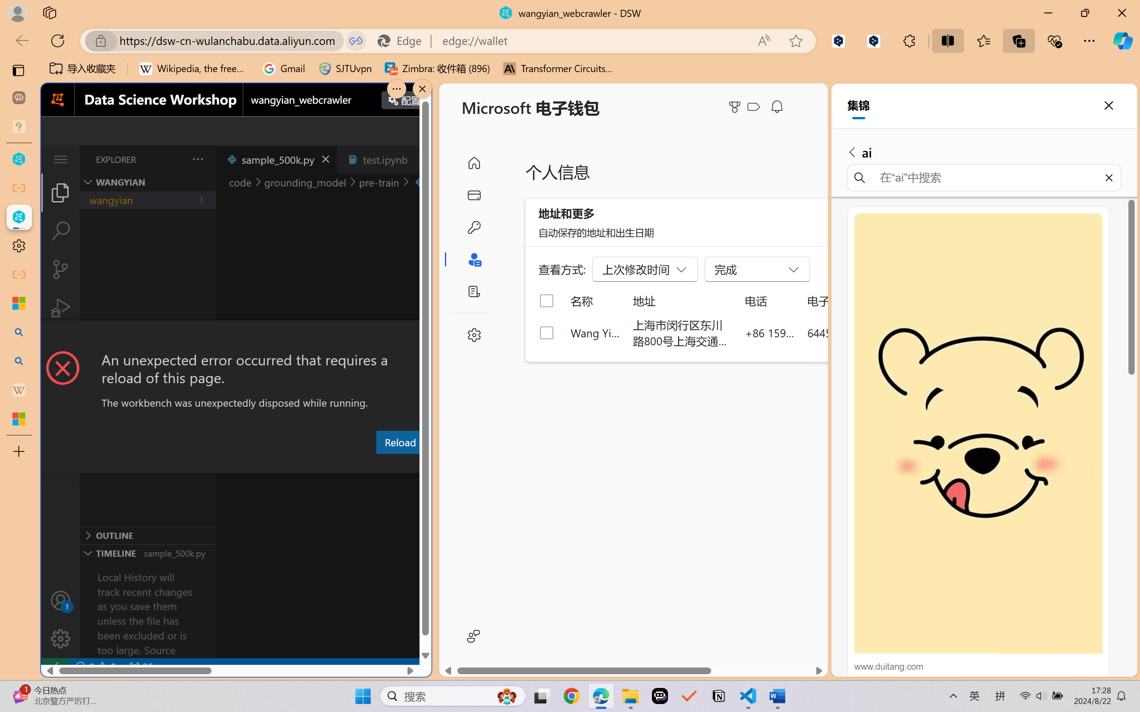 The width and height of the screenshot is (1140, 712). Describe the element at coordinates (61, 269) in the screenshot. I see `Source Control (Ctrl+Shift+G)` at that location.